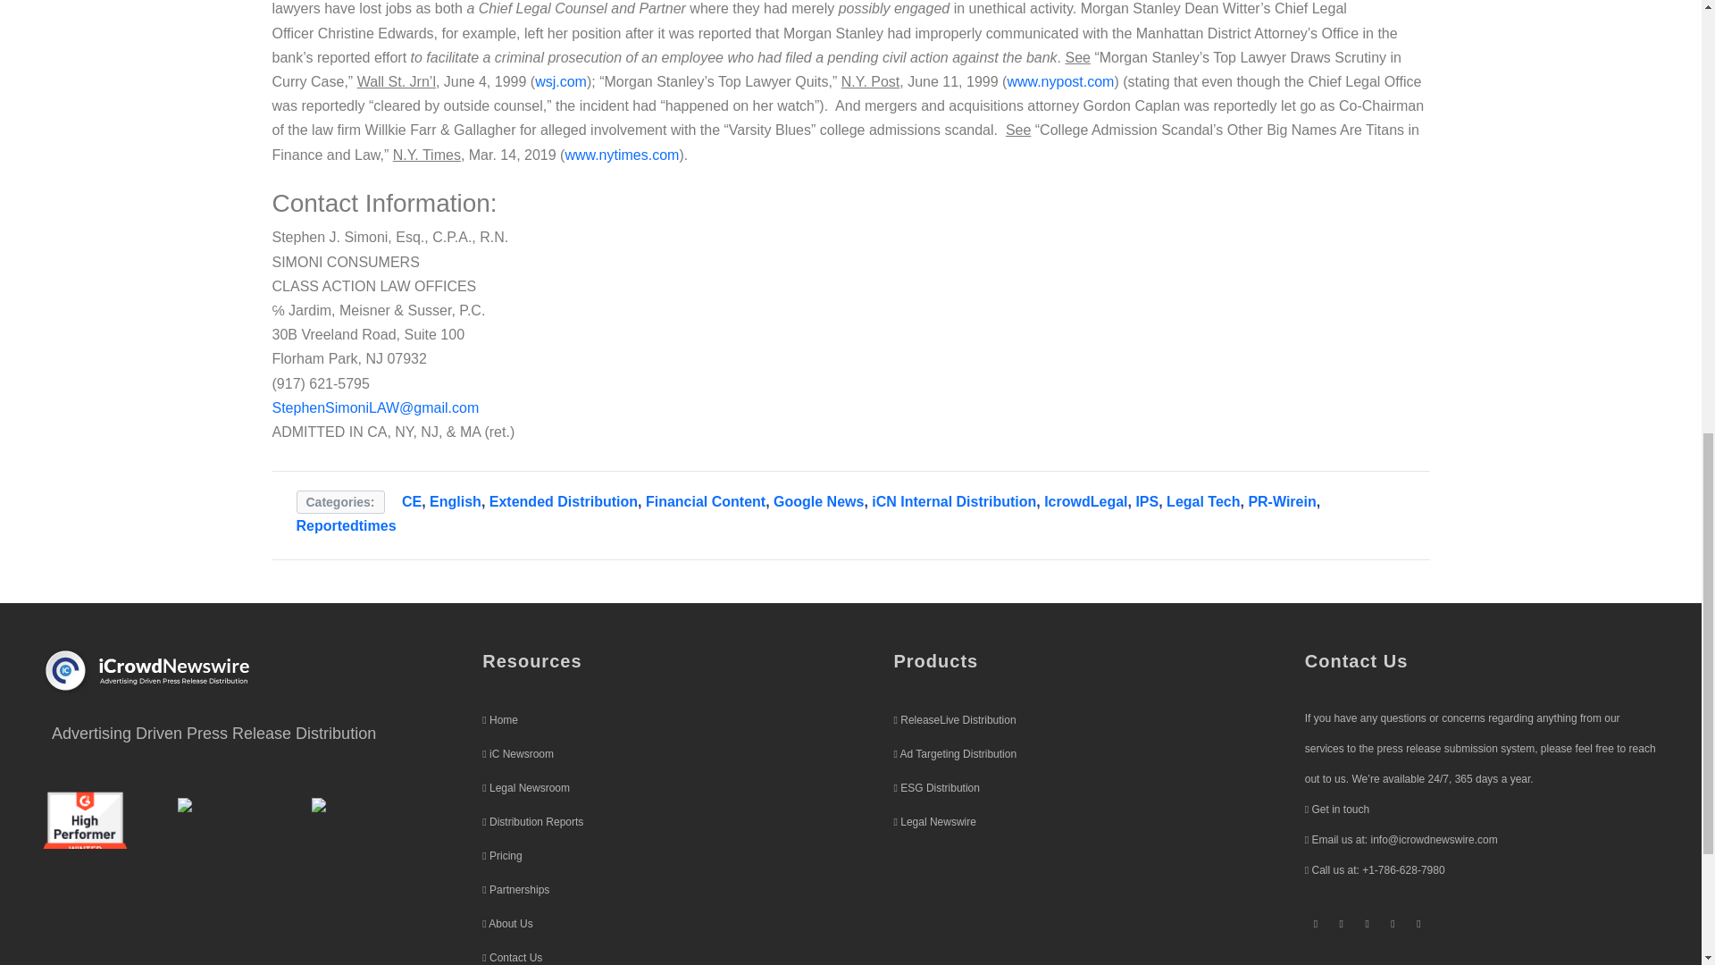  Describe the element at coordinates (1202, 501) in the screenshot. I see `Legal Tech` at that location.